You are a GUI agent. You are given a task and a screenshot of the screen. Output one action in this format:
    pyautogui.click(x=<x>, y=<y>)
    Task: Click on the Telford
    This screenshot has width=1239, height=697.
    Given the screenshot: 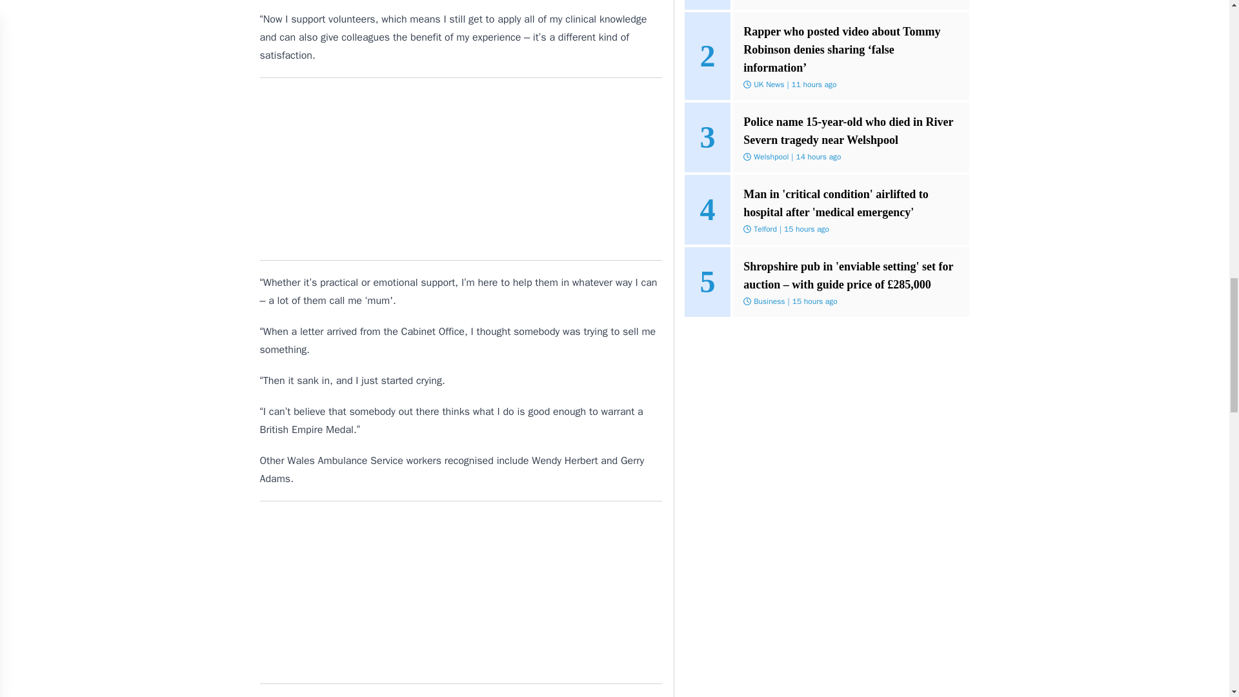 What is the action you would take?
    pyautogui.click(x=765, y=228)
    